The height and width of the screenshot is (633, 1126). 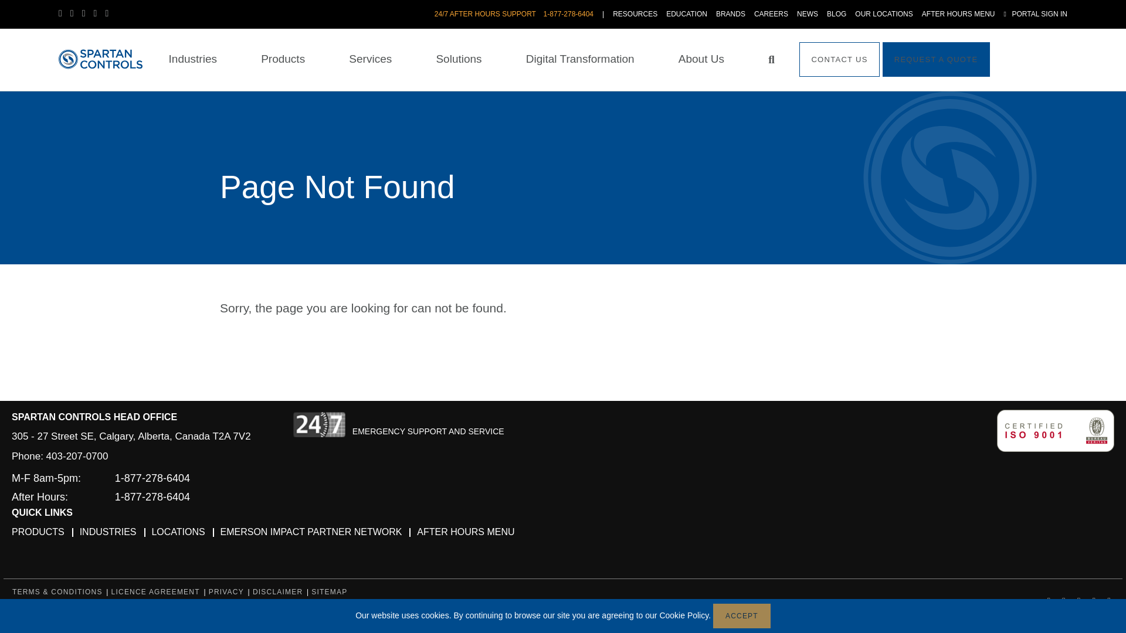 I want to click on Youtube, so click(x=100, y=13).